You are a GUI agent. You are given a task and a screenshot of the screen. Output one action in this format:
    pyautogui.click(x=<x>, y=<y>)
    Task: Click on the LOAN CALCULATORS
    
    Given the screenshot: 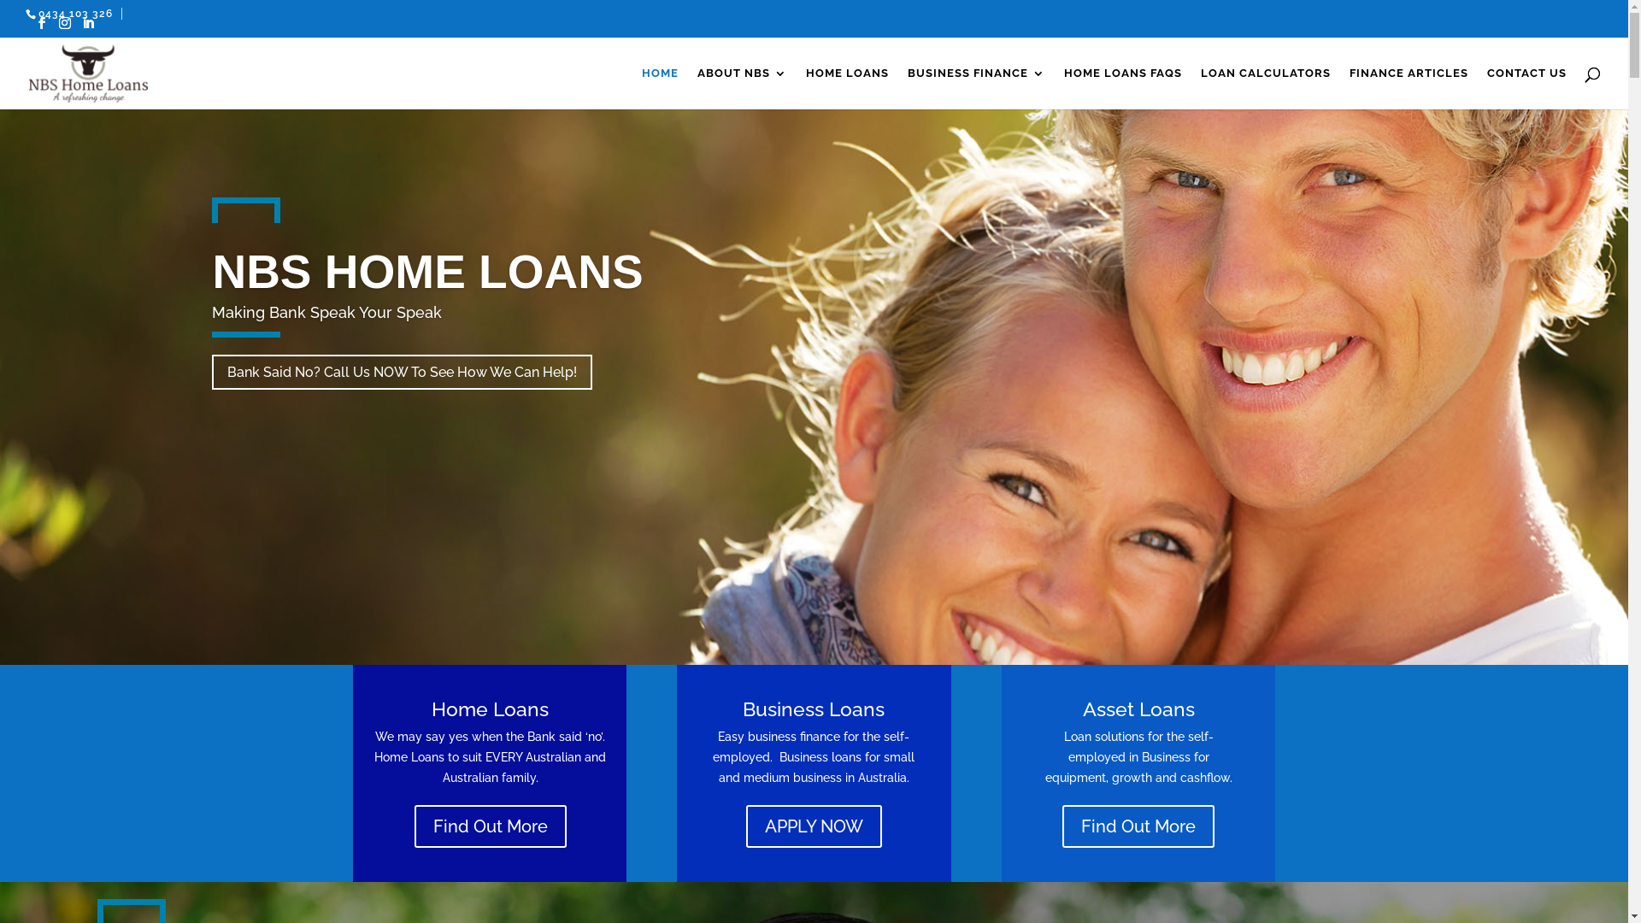 What is the action you would take?
    pyautogui.click(x=1266, y=89)
    